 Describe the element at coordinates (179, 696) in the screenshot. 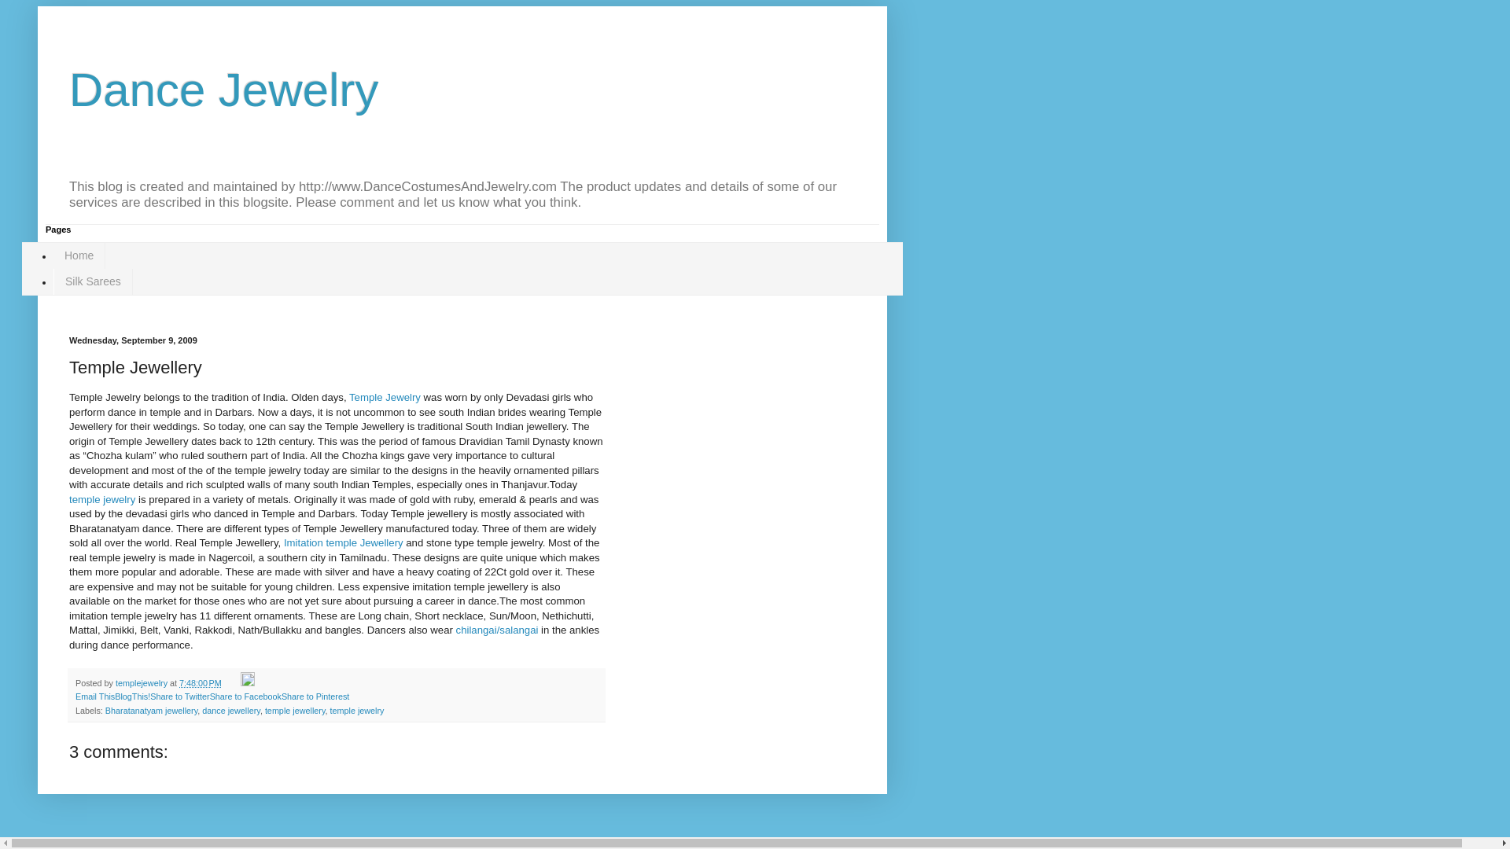

I see `Share to Twitter` at that location.